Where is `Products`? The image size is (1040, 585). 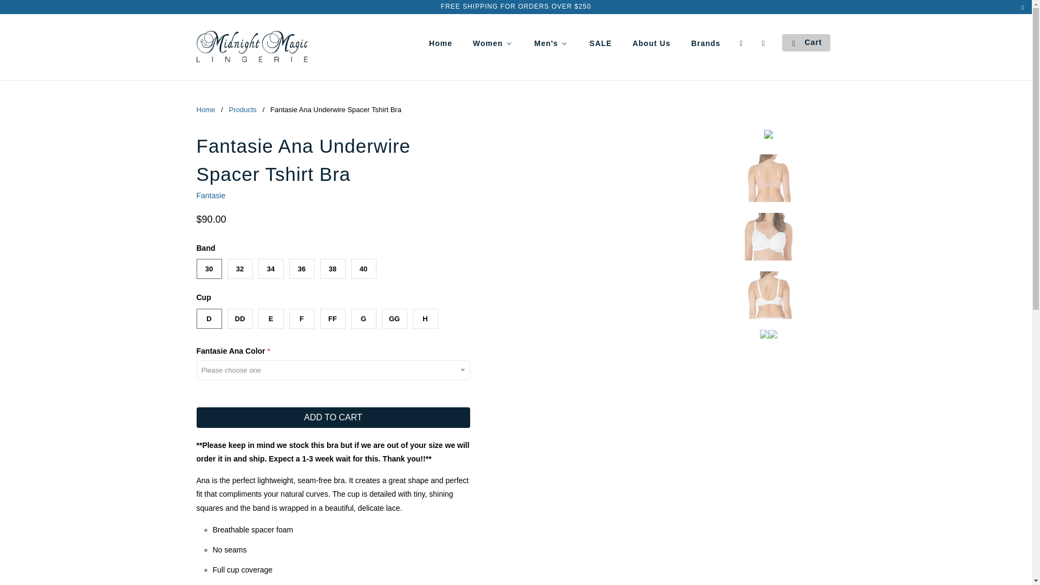 Products is located at coordinates (242, 109).